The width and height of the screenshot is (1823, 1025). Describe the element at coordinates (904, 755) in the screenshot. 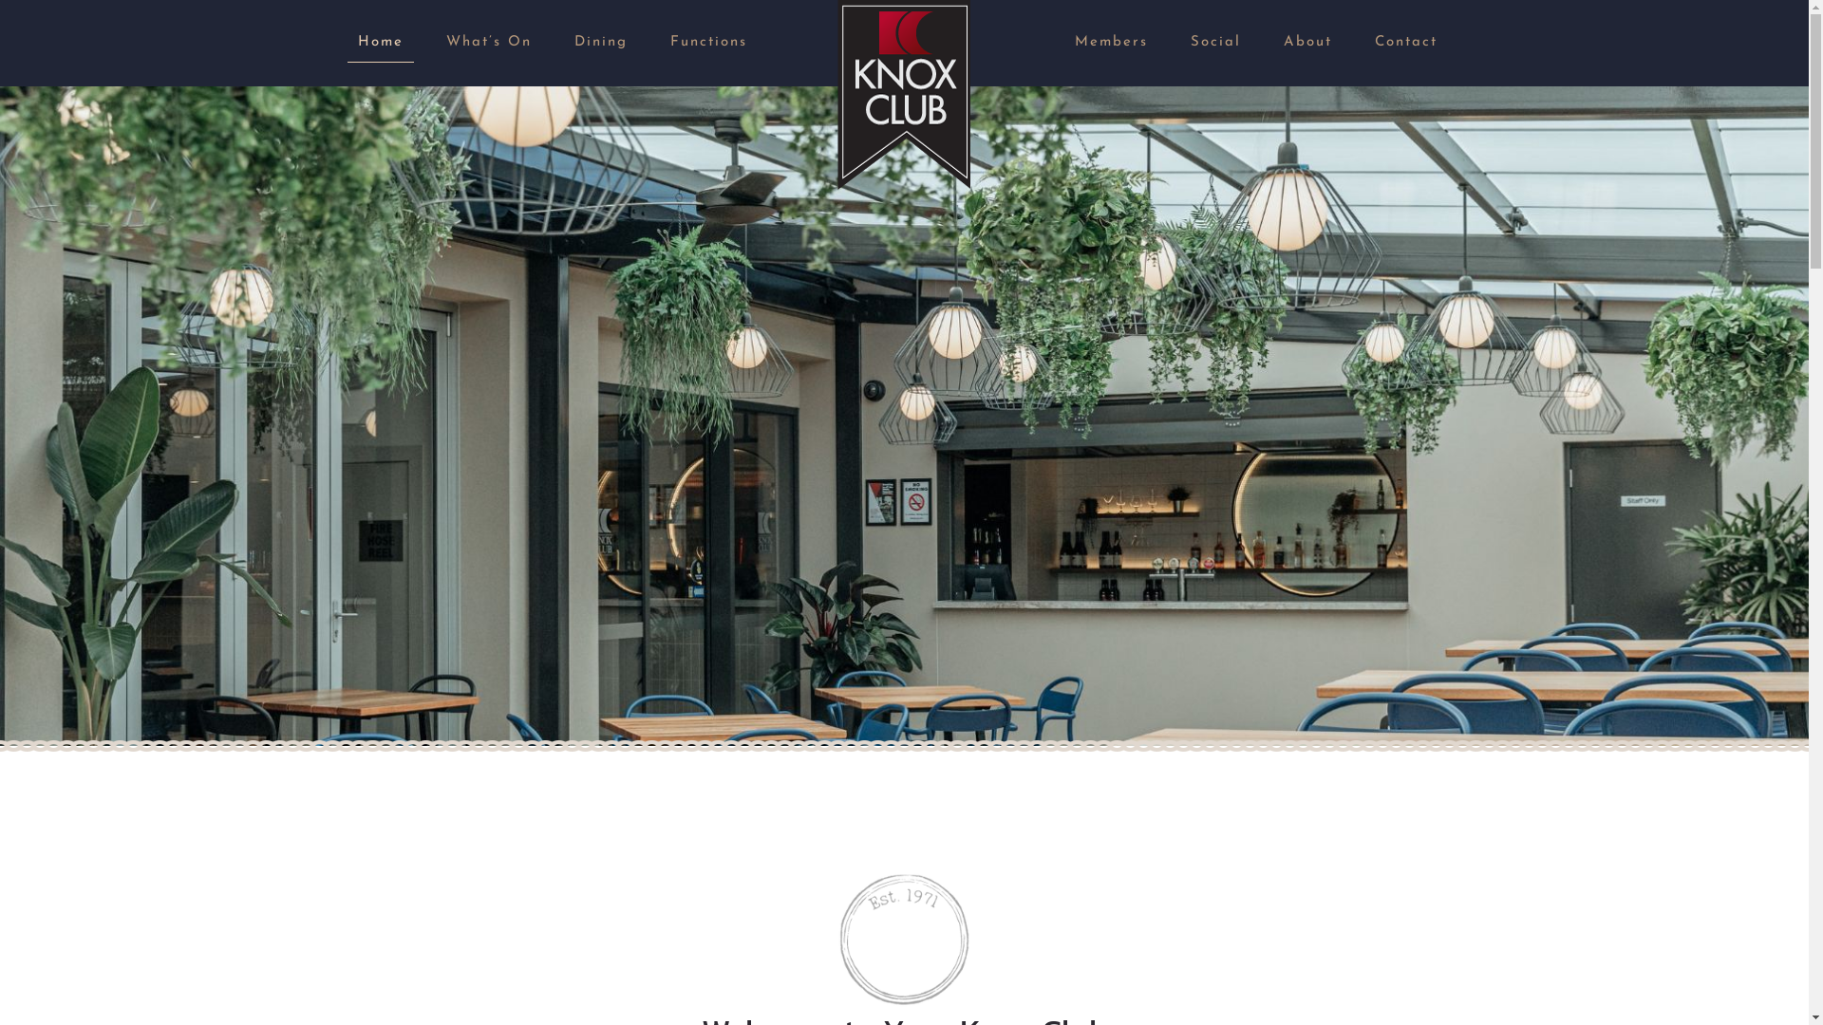

I see `Privacy` at that location.